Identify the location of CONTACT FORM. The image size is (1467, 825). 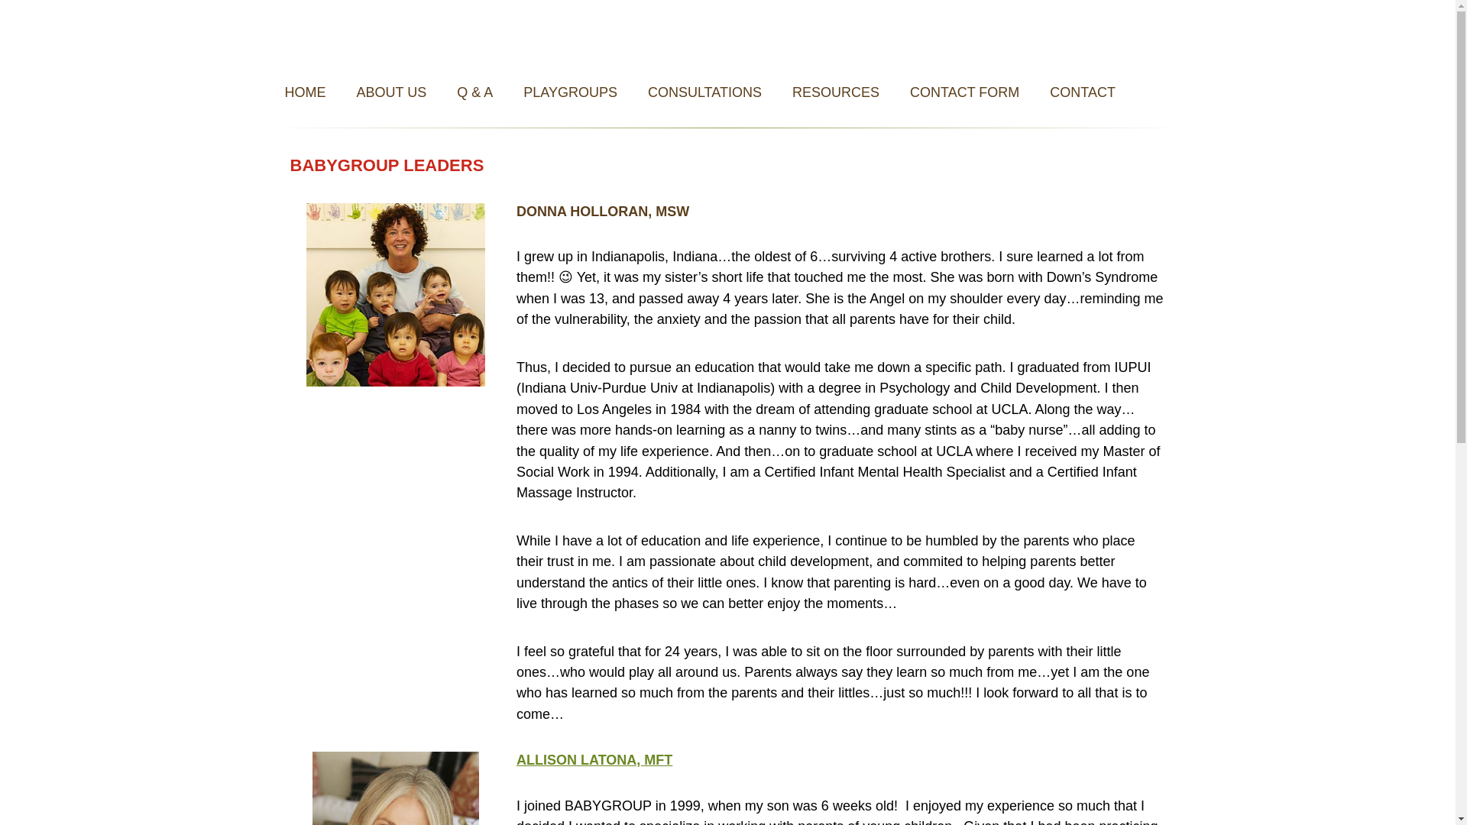
(964, 92).